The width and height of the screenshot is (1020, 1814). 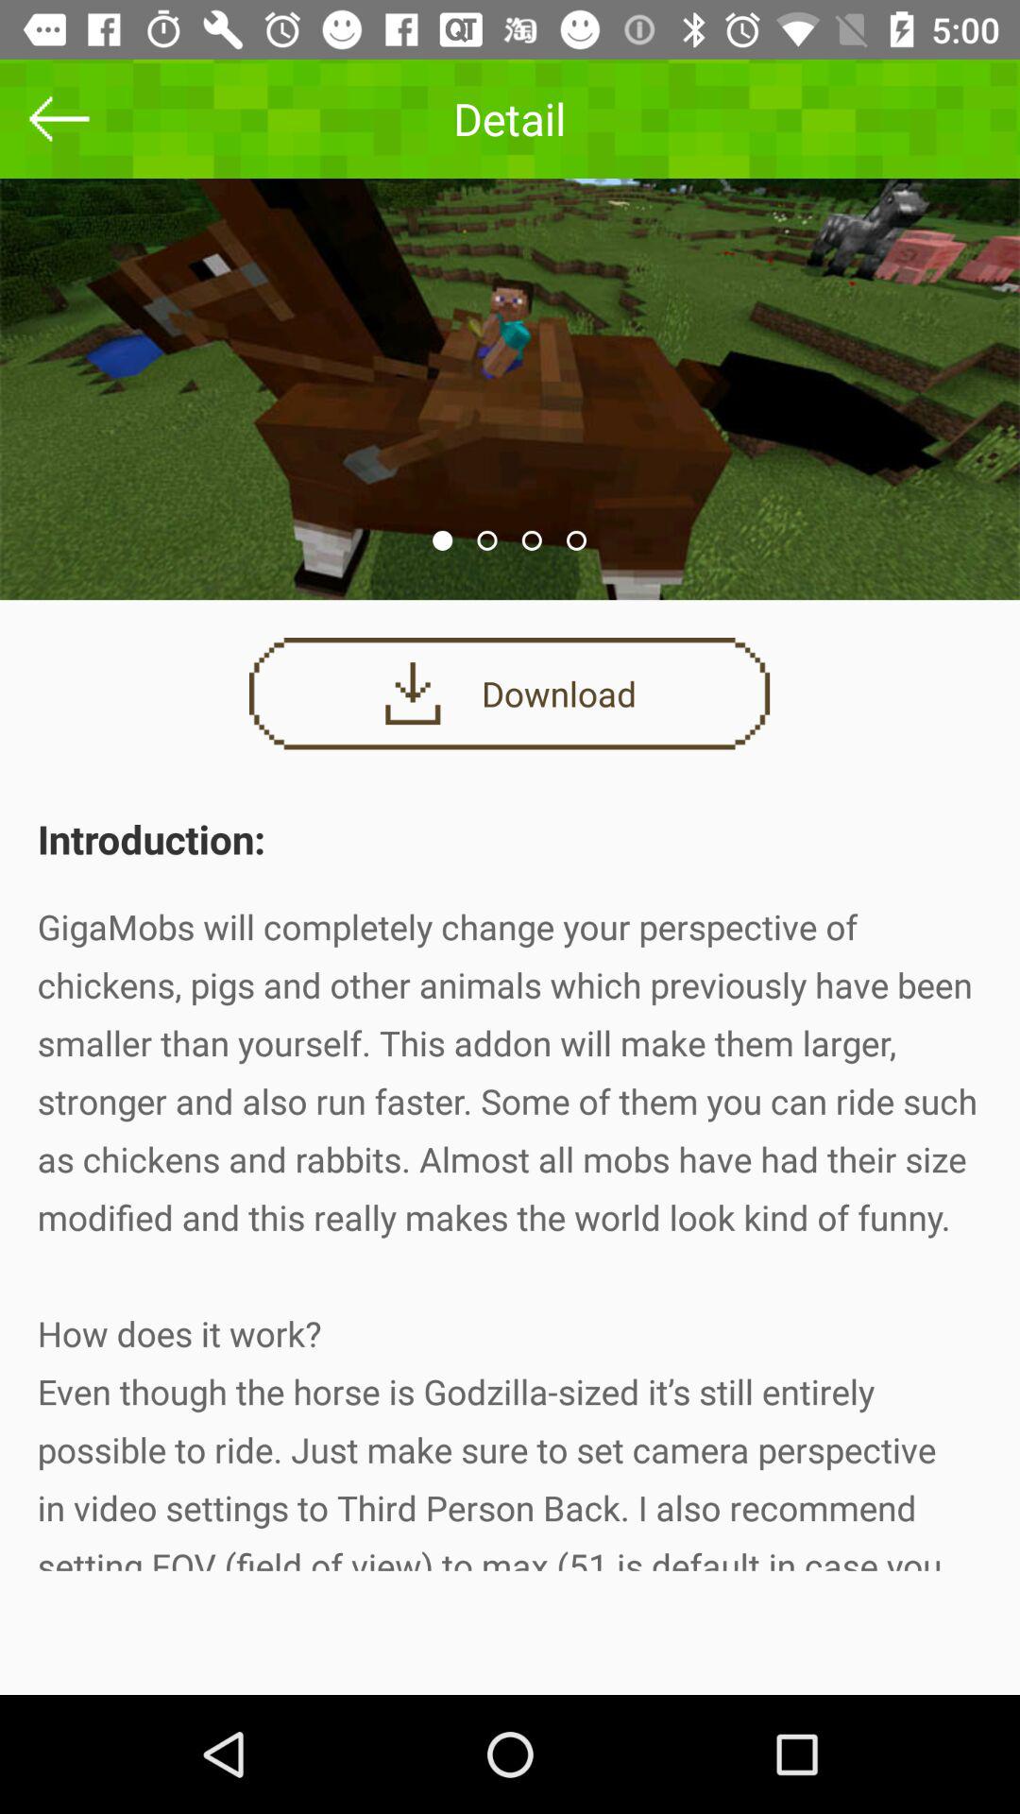 What do you see at coordinates (59, 119) in the screenshot?
I see `go back` at bounding box center [59, 119].